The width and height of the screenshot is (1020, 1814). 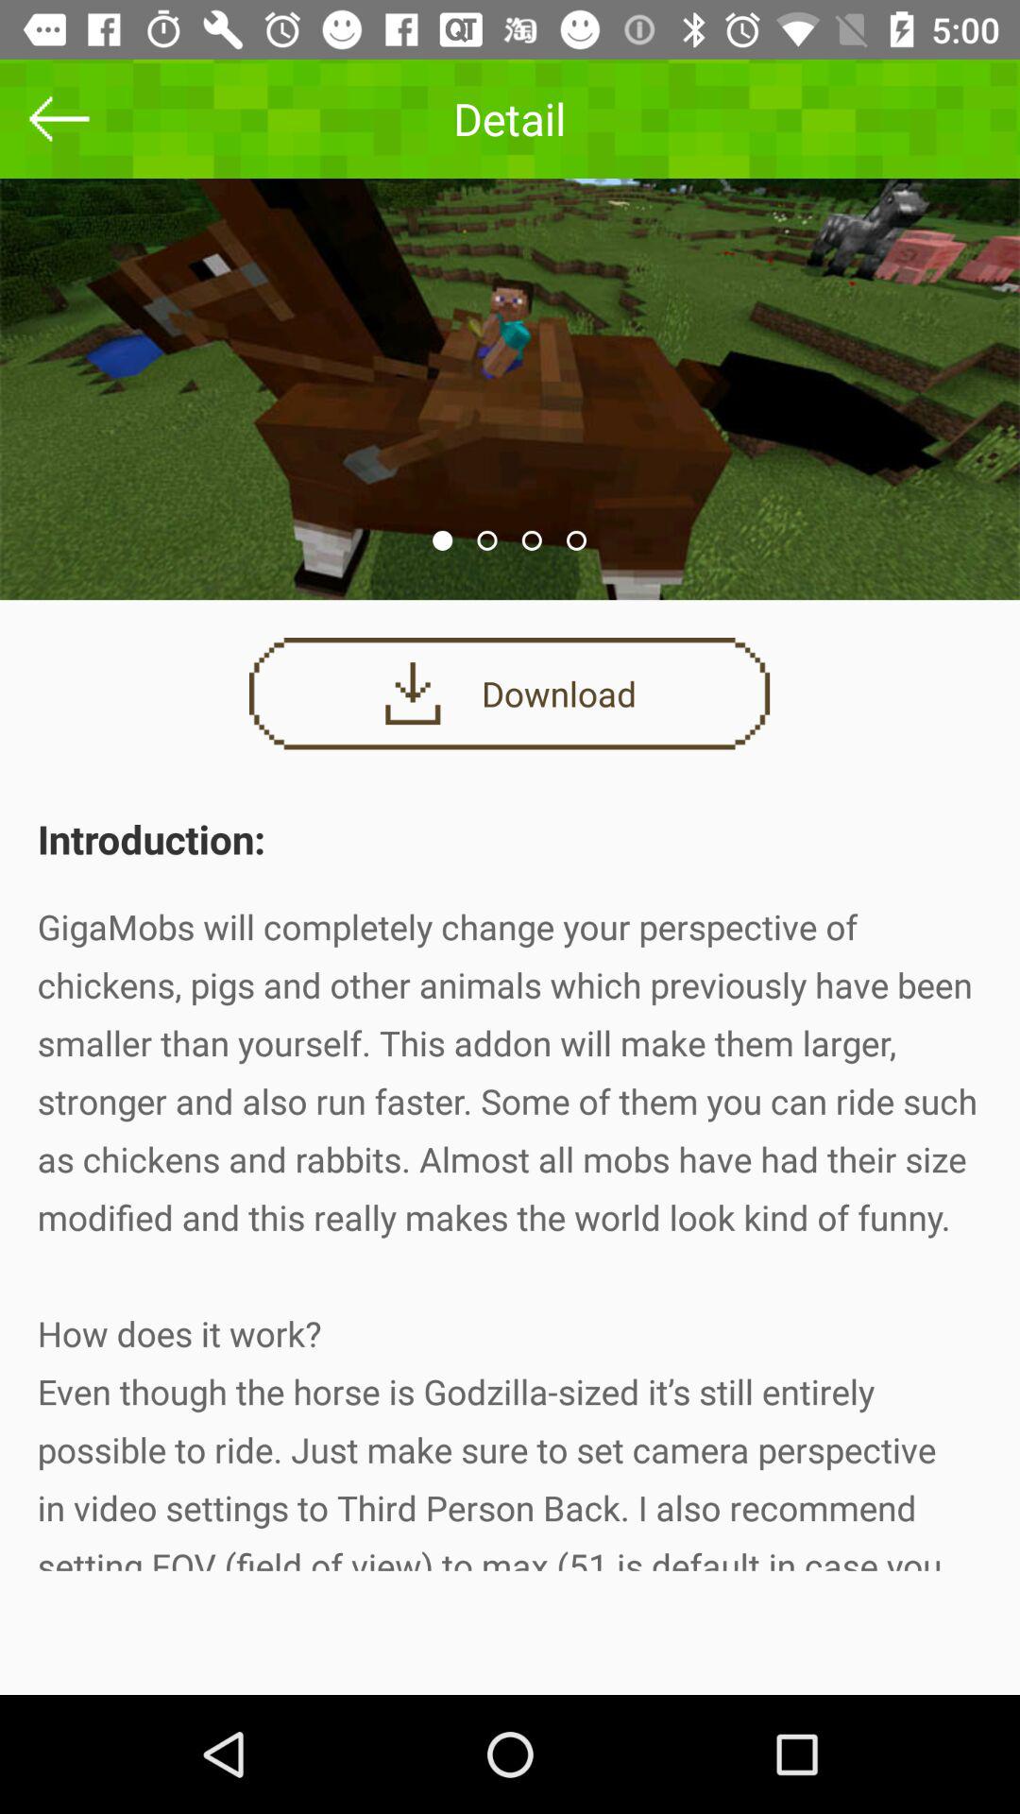 What do you see at coordinates (59, 119) in the screenshot?
I see `go back` at bounding box center [59, 119].